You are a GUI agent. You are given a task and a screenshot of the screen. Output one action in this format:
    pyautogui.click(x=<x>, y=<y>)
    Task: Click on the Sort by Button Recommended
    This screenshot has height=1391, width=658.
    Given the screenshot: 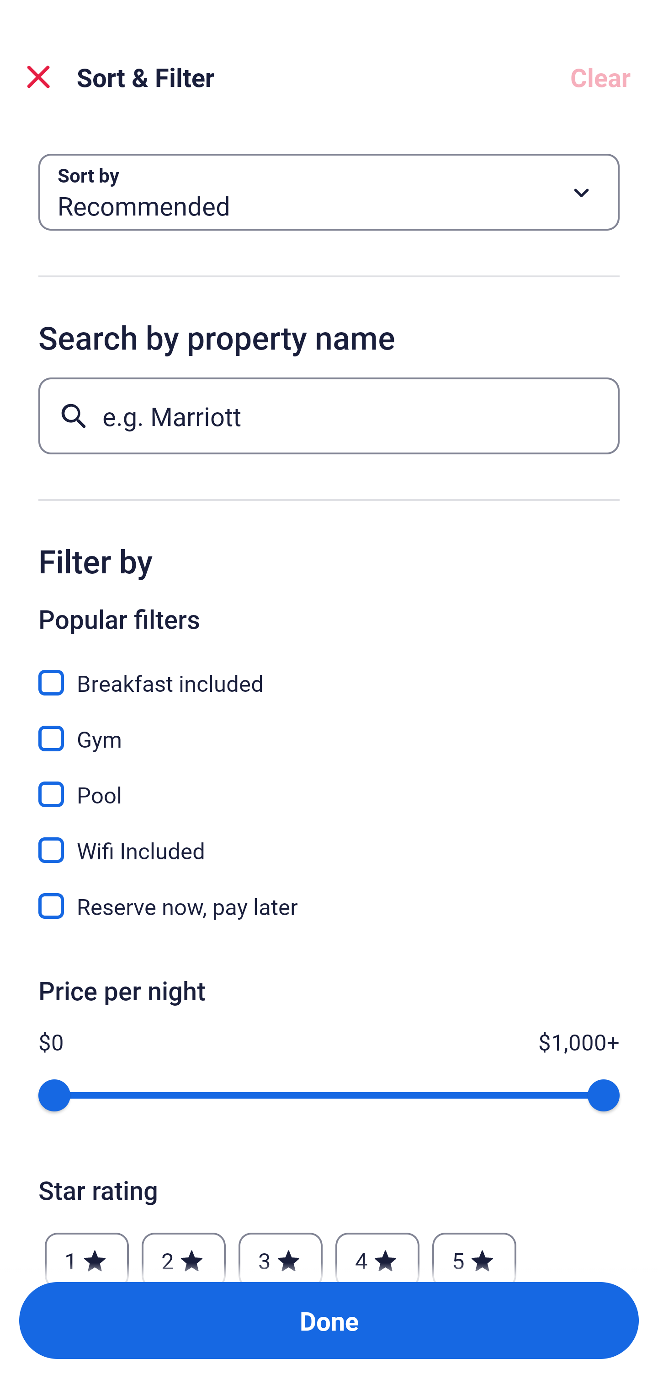 What is the action you would take?
    pyautogui.click(x=329, y=192)
    